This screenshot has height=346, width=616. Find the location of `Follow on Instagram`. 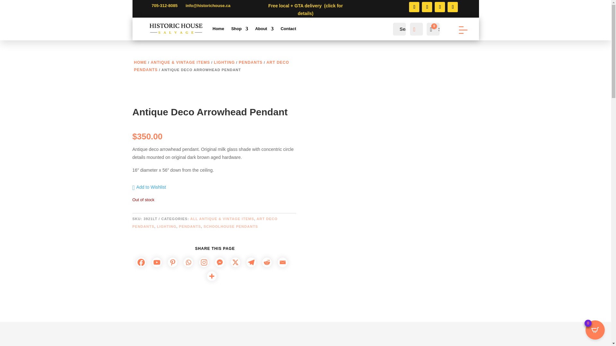

Follow on Instagram is located at coordinates (427, 7).